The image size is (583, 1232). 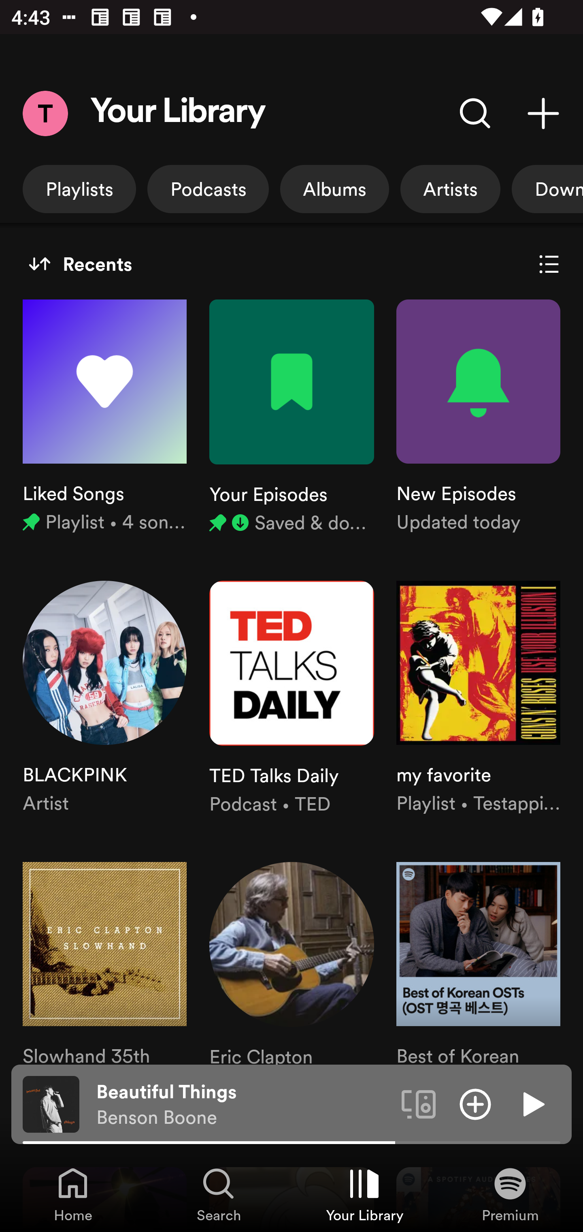 I want to click on Recents, so click(x=80, y=264).